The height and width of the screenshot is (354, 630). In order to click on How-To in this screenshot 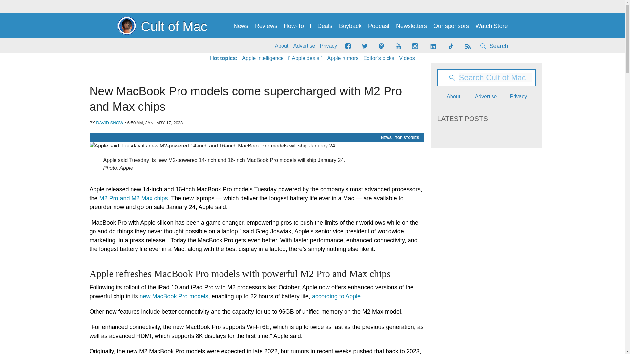, I will do `click(294, 26)`.